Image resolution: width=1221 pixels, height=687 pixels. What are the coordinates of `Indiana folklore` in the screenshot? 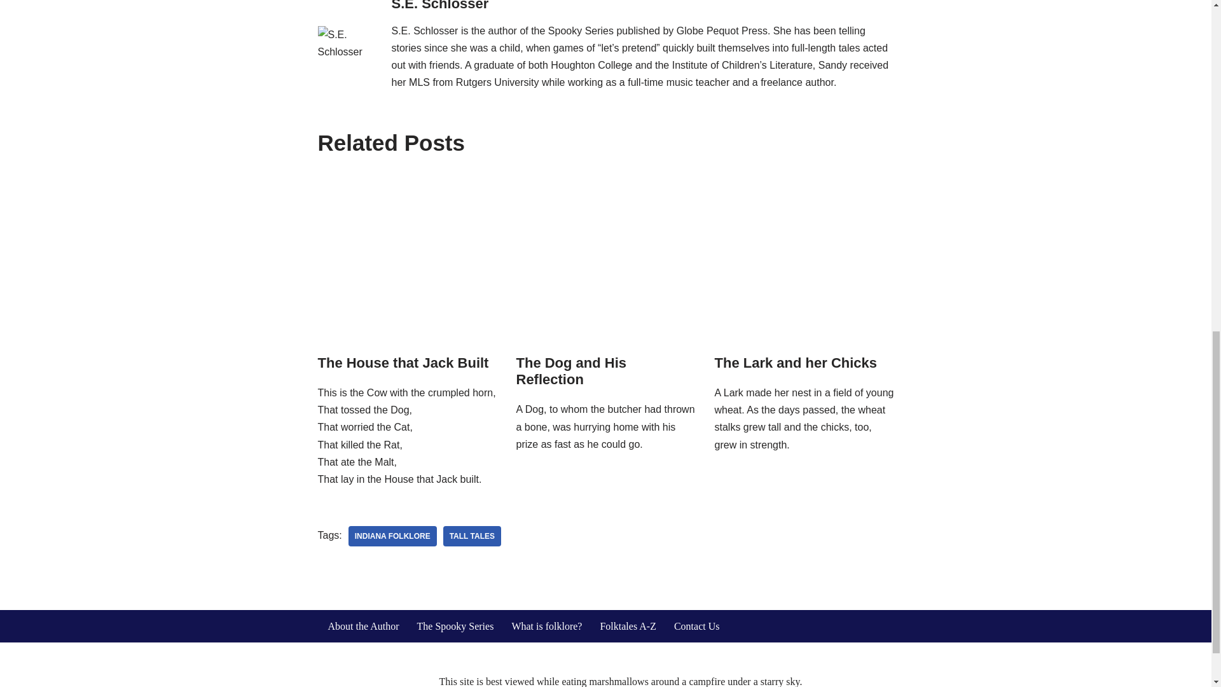 It's located at (392, 536).